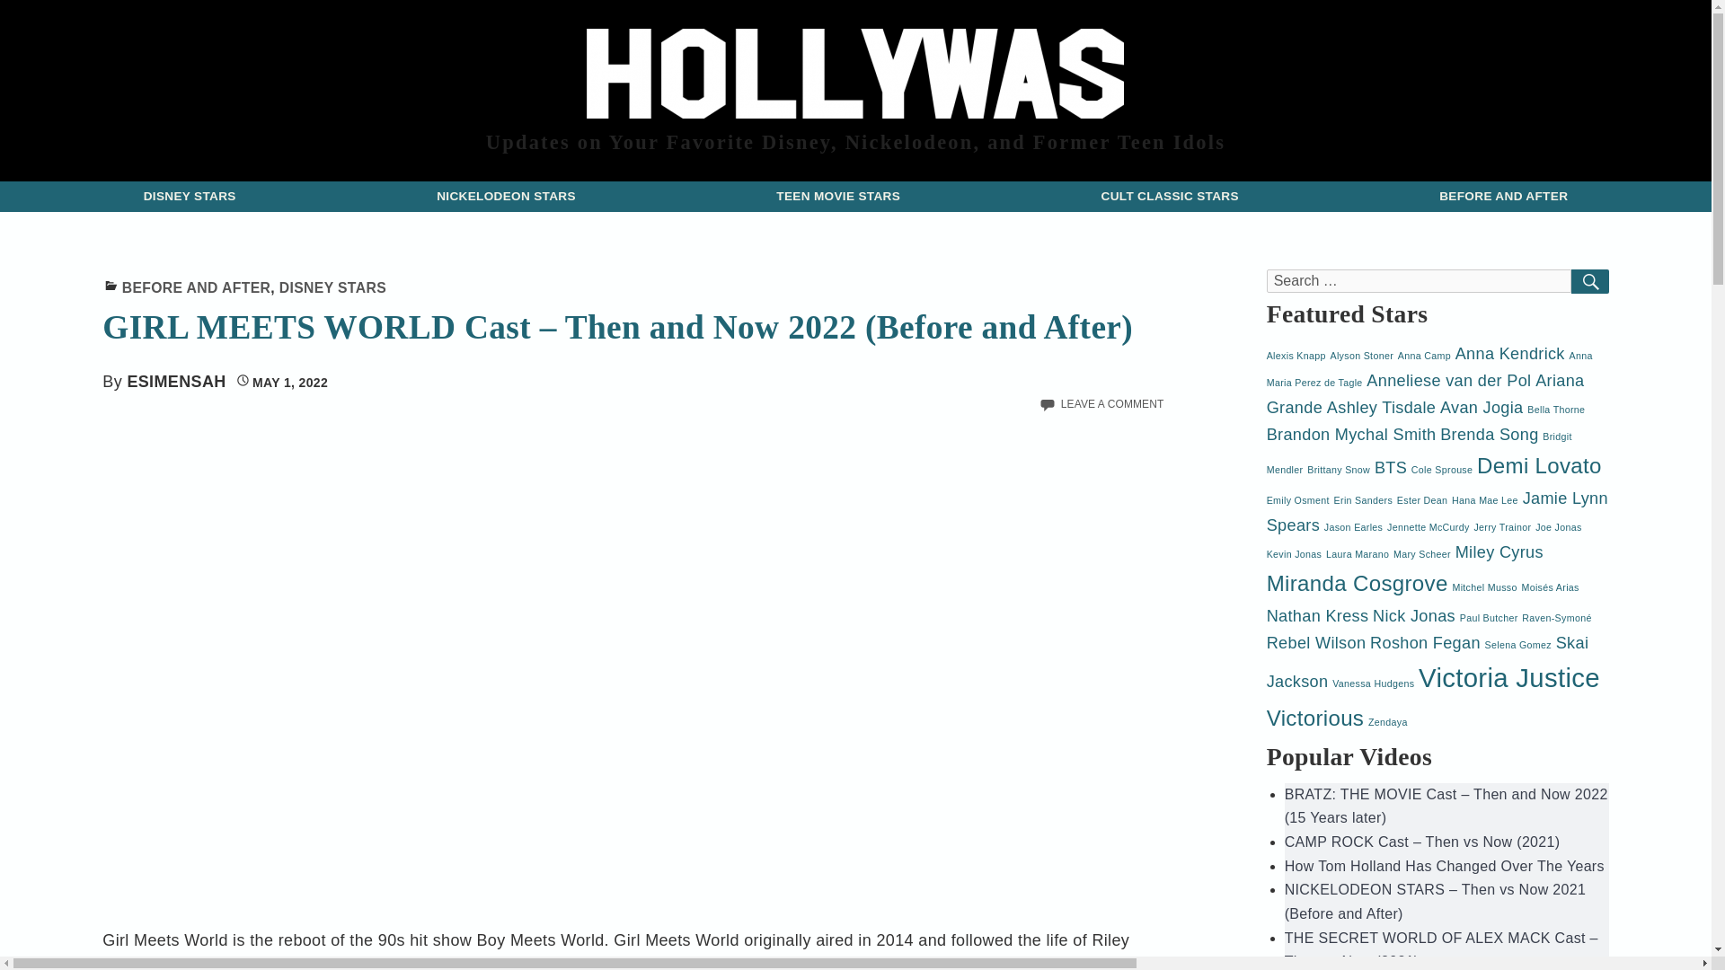 This screenshot has height=970, width=1725. I want to click on TEEN MOVIE STARS, so click(837, 196).